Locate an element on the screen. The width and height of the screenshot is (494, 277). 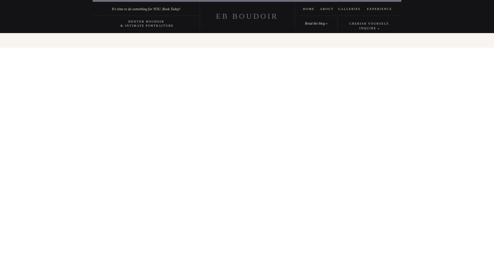
GALLERIES is located at coordinates (349, 9).